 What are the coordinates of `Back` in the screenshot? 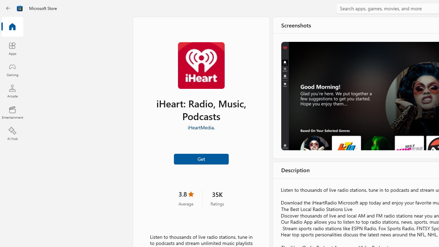 It's located at (8, 8).